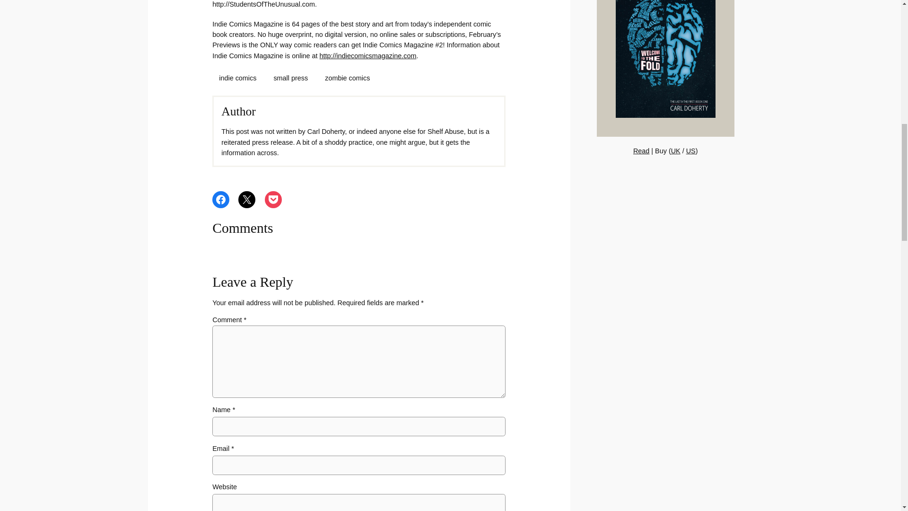 Image resolution: width=908 pixels, height=511 pixels. I want to click on zombie comics, so click(347, 78).